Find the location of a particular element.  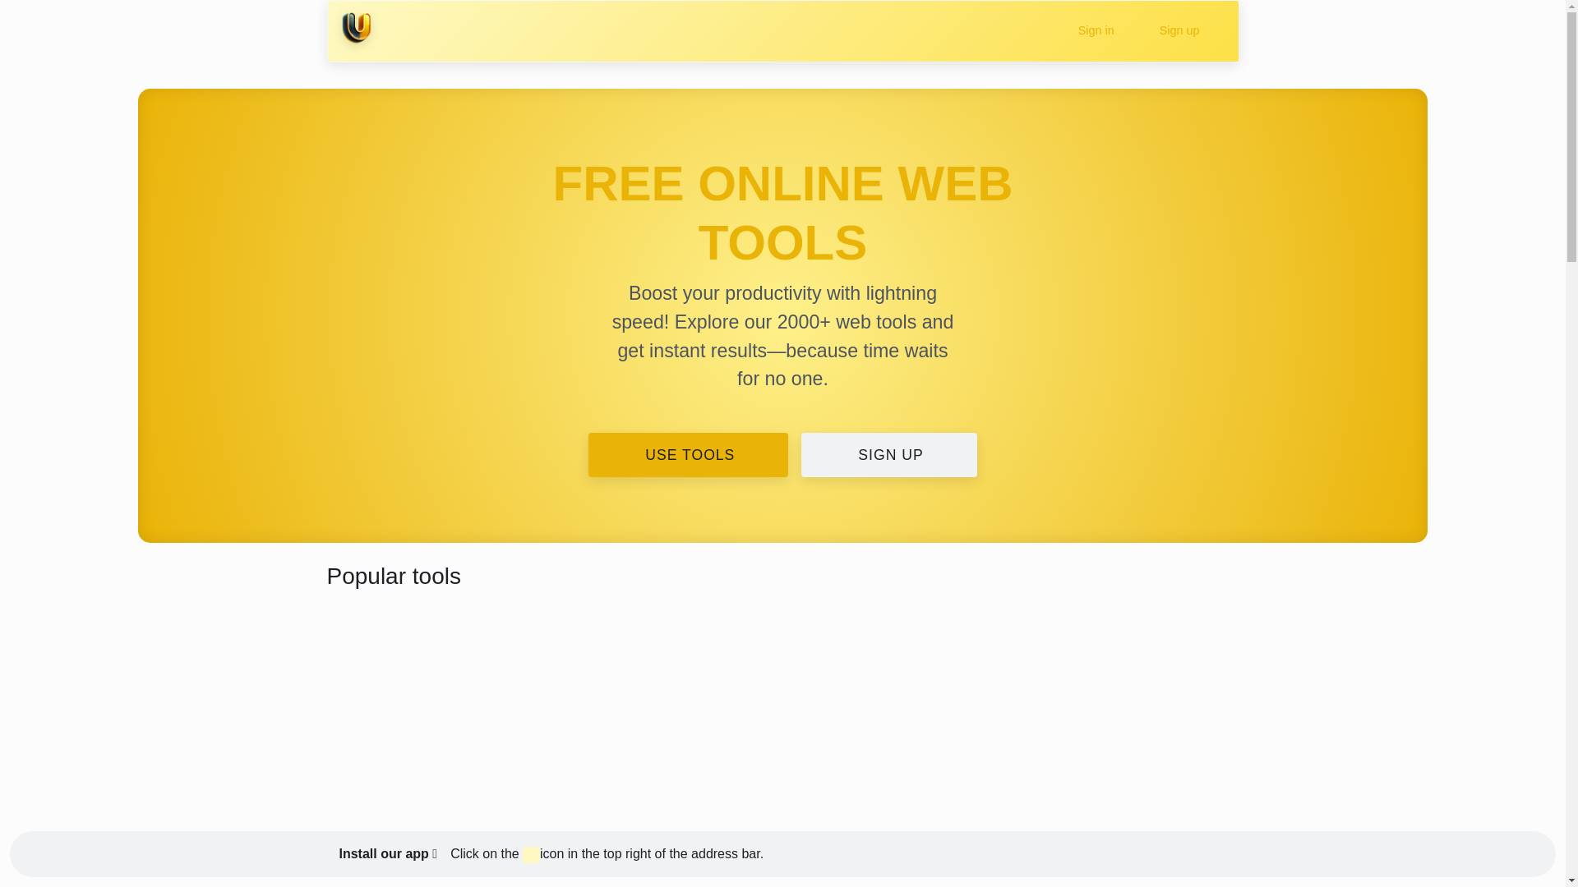

SIGN UP is located at coordinates (889, 455).